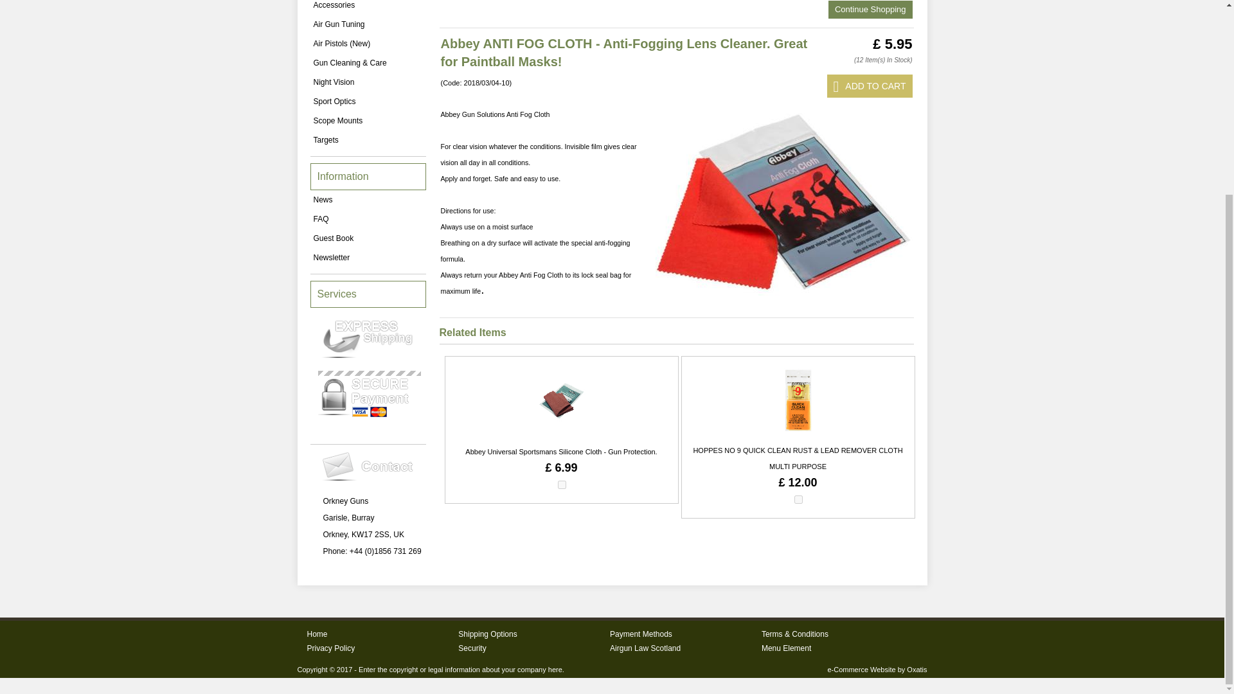 The width and height of the screenshot is (1234, 694). I want to click on Continue Shopping, so click(870, 10).